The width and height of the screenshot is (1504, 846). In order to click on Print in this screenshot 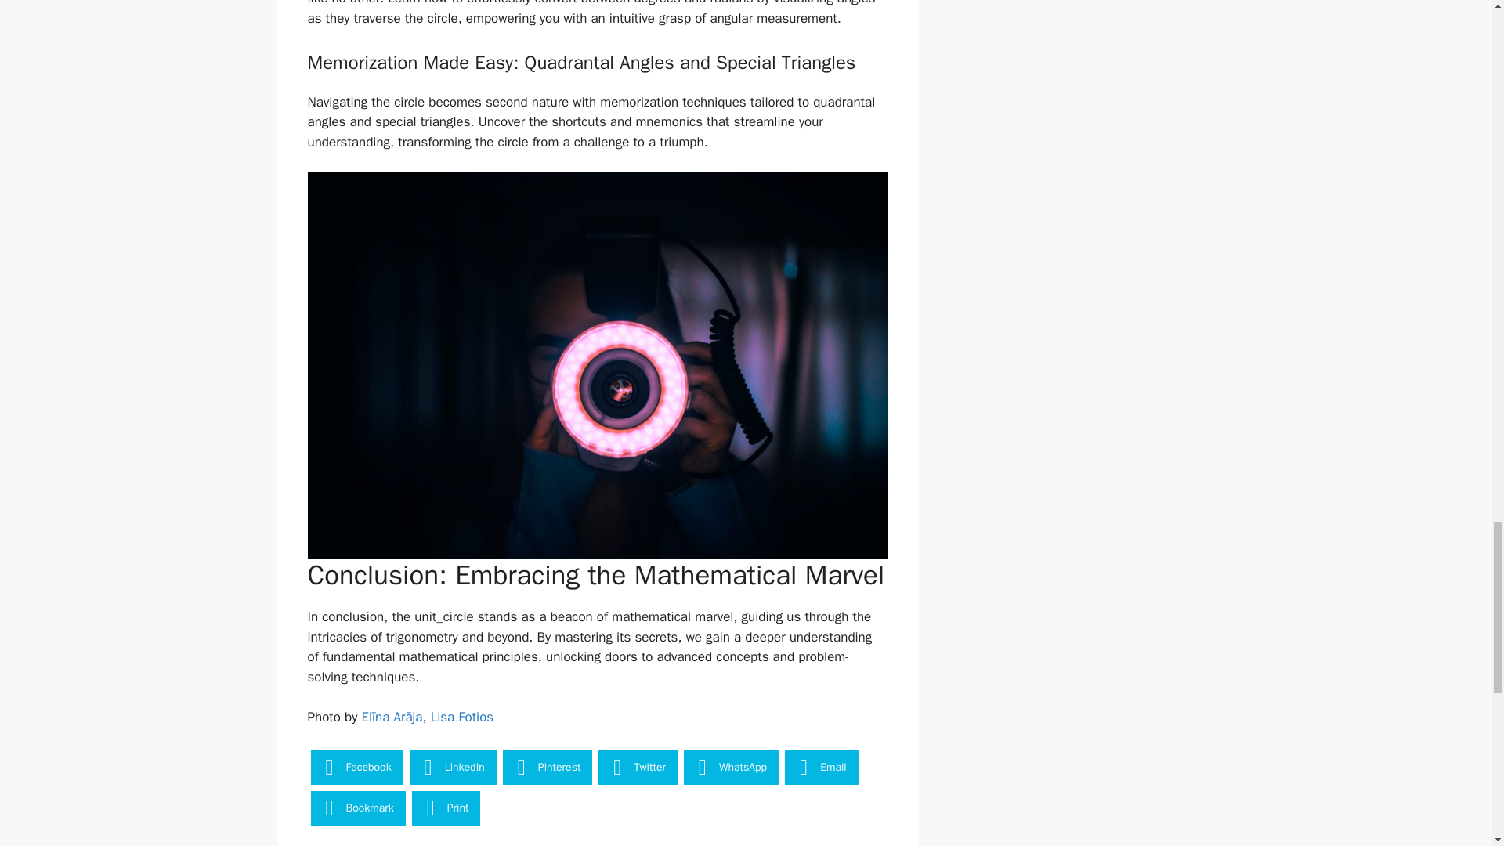, I will do `click(446, 808)`.